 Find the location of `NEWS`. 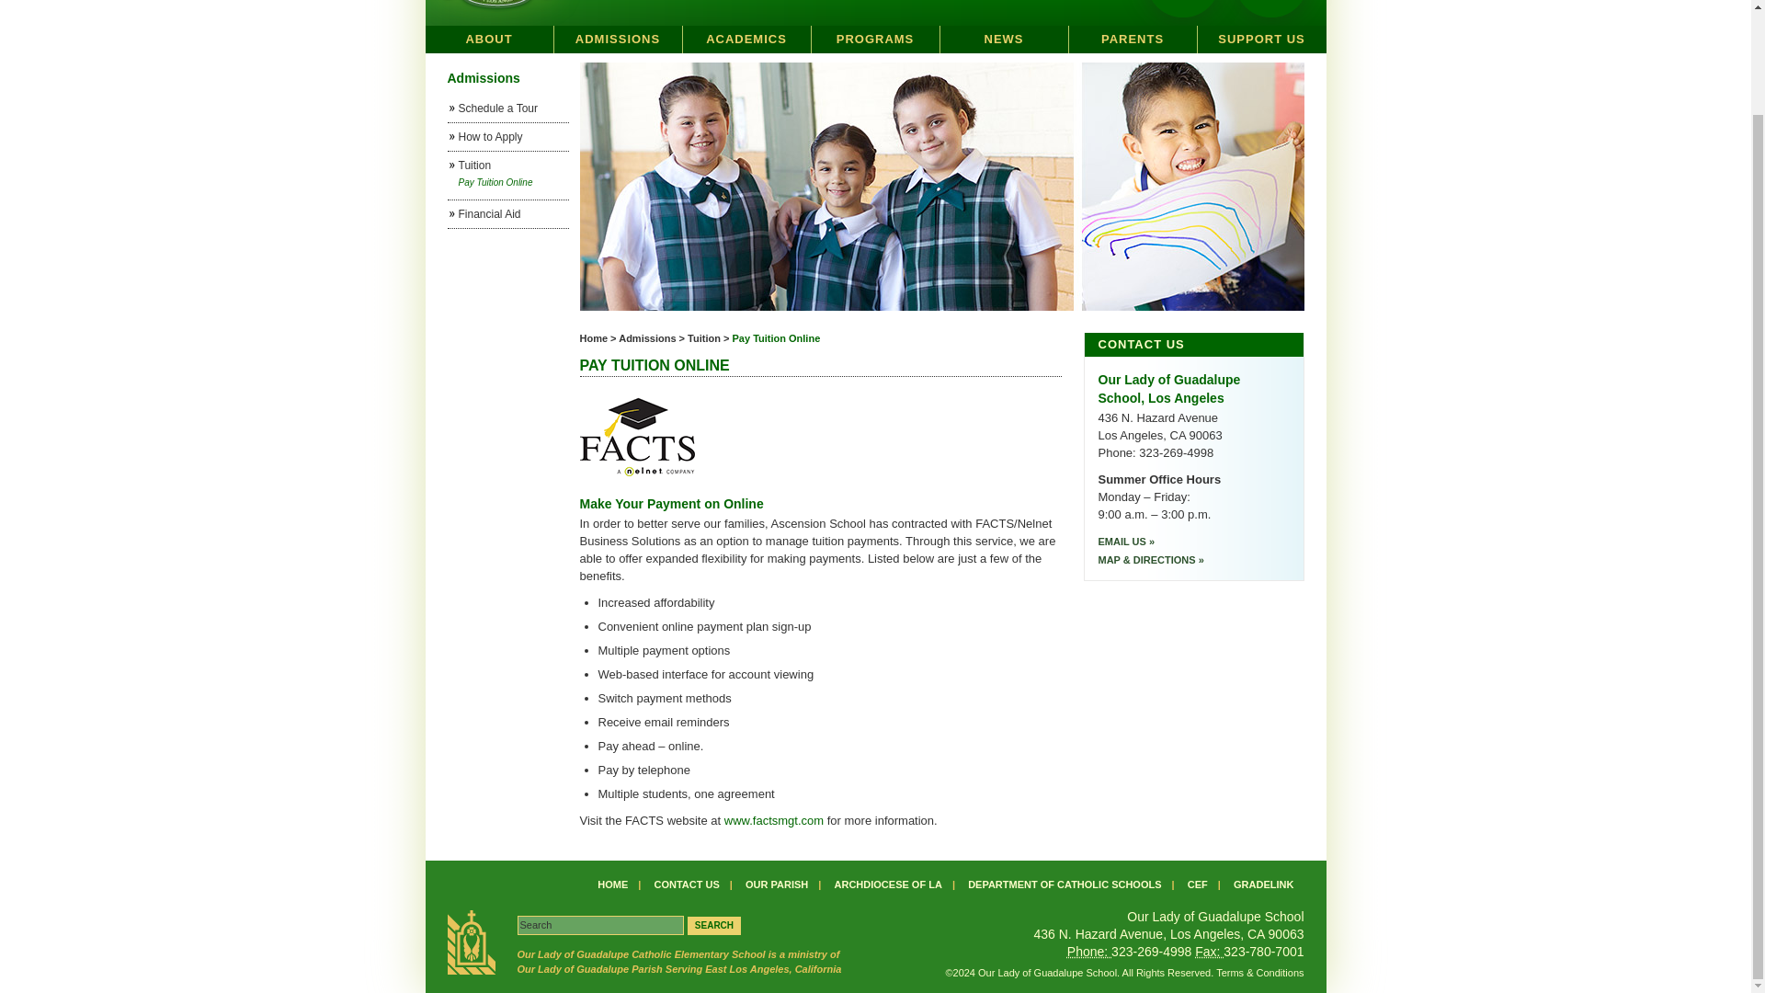

NEWS is located at coordinates (1272, 7).